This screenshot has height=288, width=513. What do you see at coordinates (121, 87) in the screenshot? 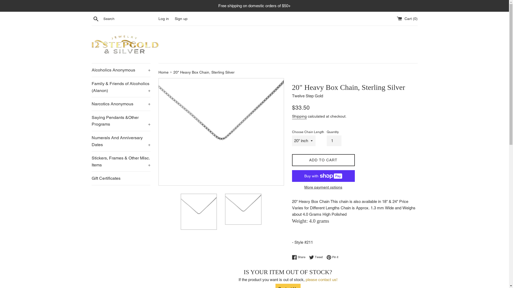
I see `Family & Friends of Alcoholics (Alanon)
+` at bounding box center [121, 87].